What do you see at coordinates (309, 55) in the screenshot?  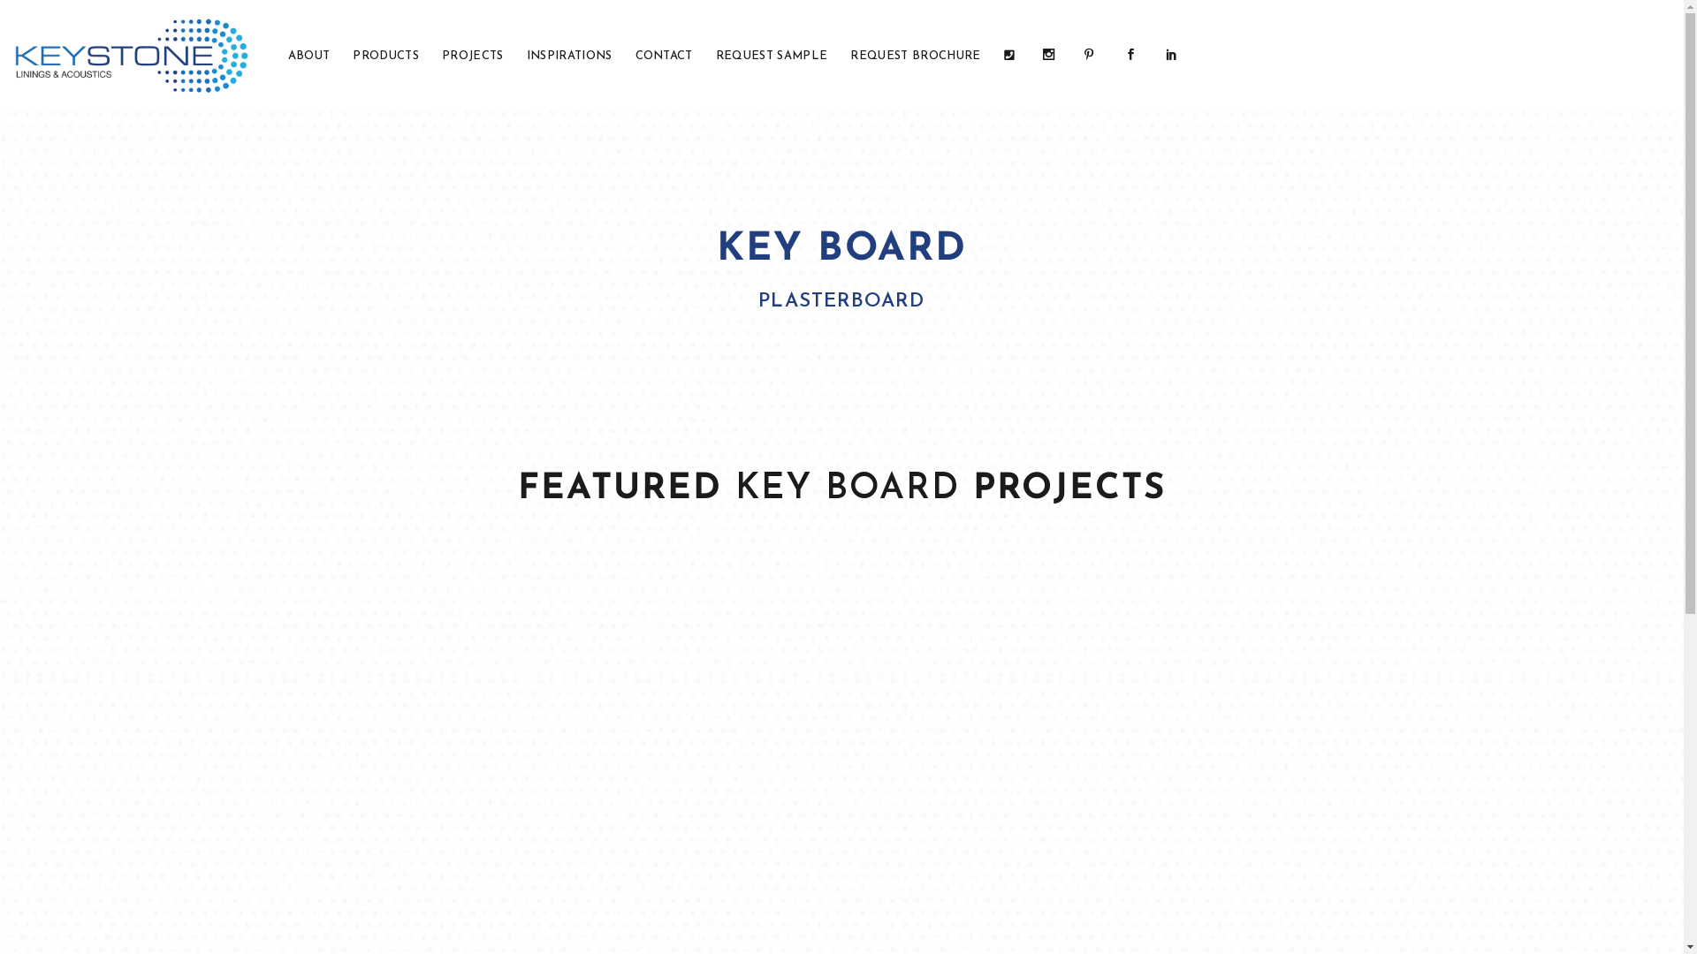 I see `ABOUT` at bounding box center [309, 55].